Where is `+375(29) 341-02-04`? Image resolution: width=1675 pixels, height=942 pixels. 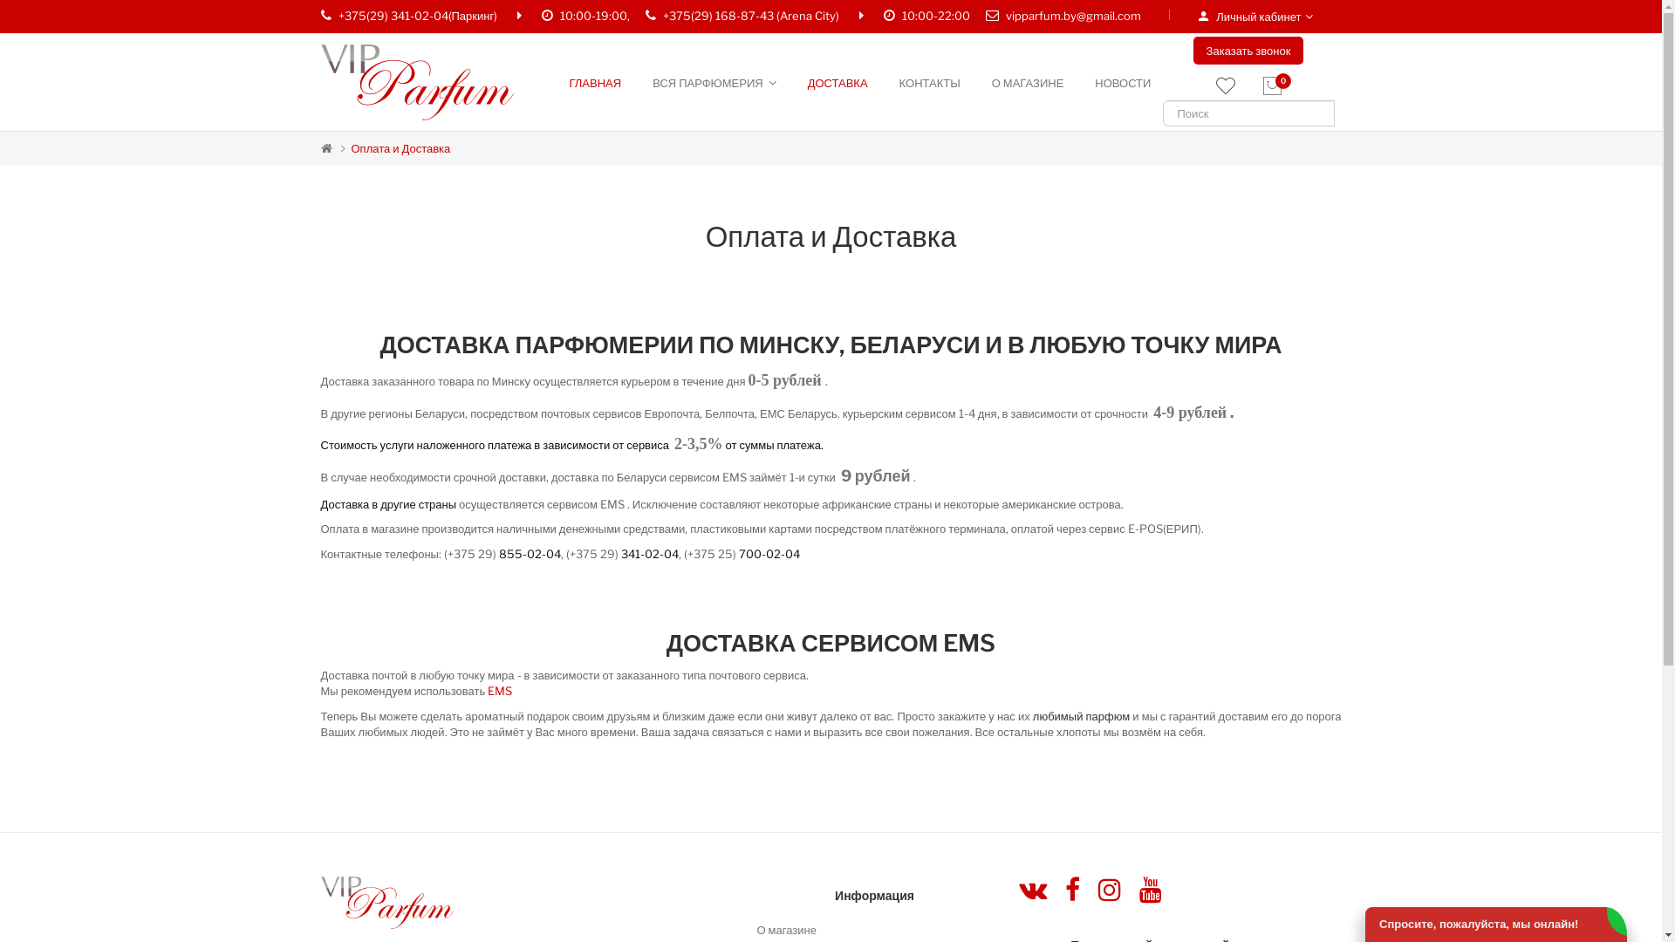
+375(29) 341-02-04 is located at coordinates (393, 16).